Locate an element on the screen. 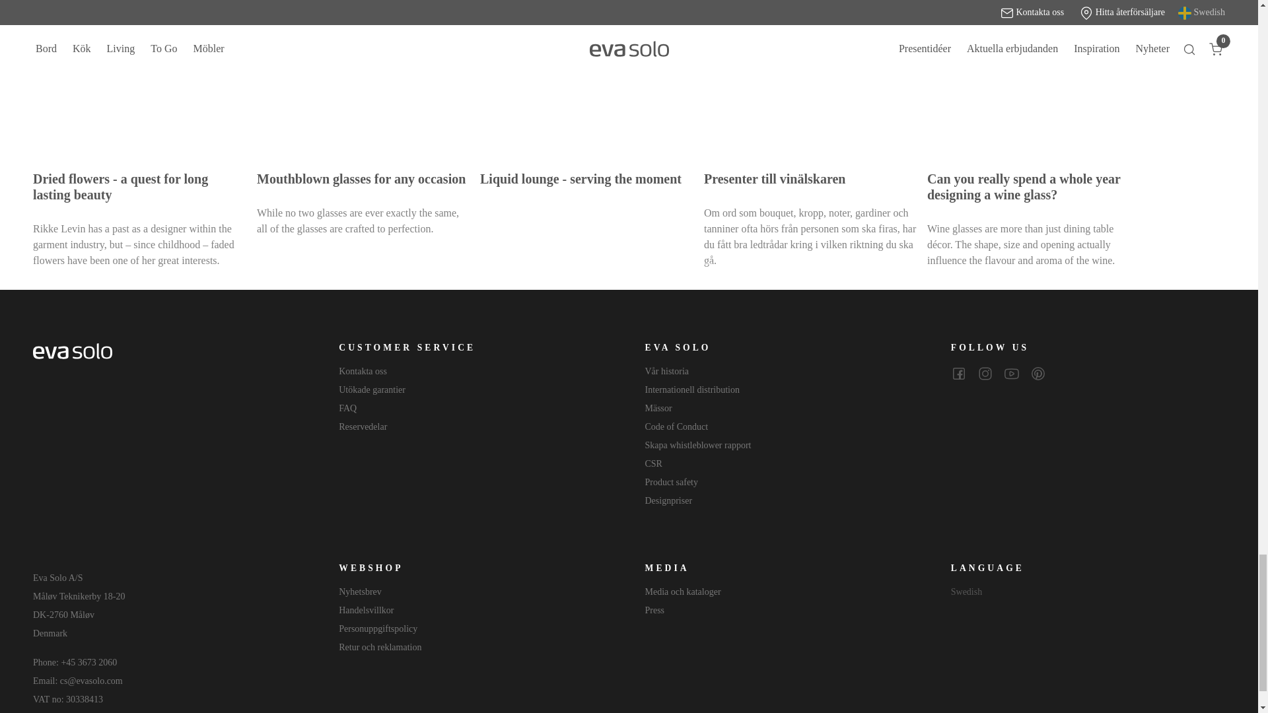 This screenshot has height=713, width=1268. Go to slide 1 is located at coordinates (497, 264).